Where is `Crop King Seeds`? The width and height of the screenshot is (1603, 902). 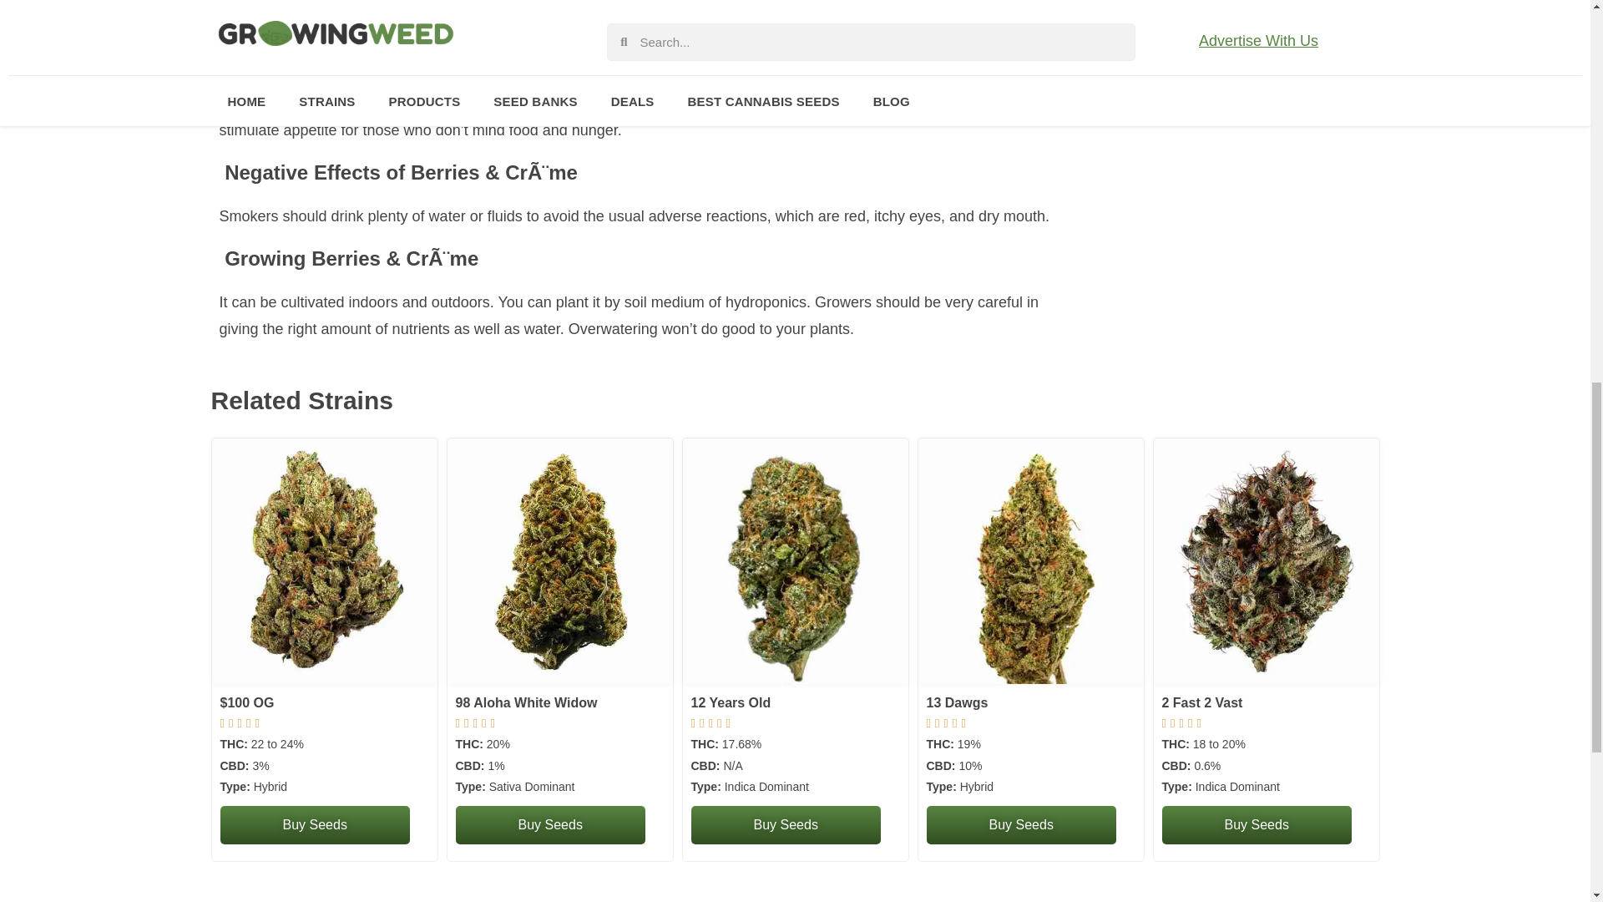 Crop King Seeds is located at coordinates (550, 825).